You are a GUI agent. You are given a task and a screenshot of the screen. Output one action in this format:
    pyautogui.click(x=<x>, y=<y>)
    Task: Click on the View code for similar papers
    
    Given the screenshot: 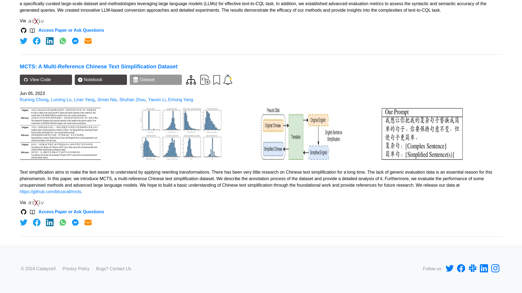 What is the action you would take?
    pyautogui.click(x=191, y=80)
    